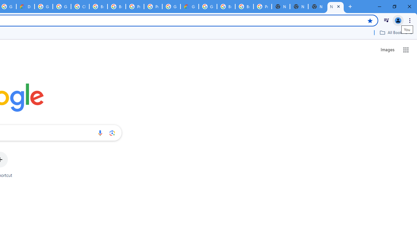 Image resolution: width=417 pixels, height=235 pixels. Describe the element at coordinates (112, 133) in the screenshot. I see `Search by image` at that location.